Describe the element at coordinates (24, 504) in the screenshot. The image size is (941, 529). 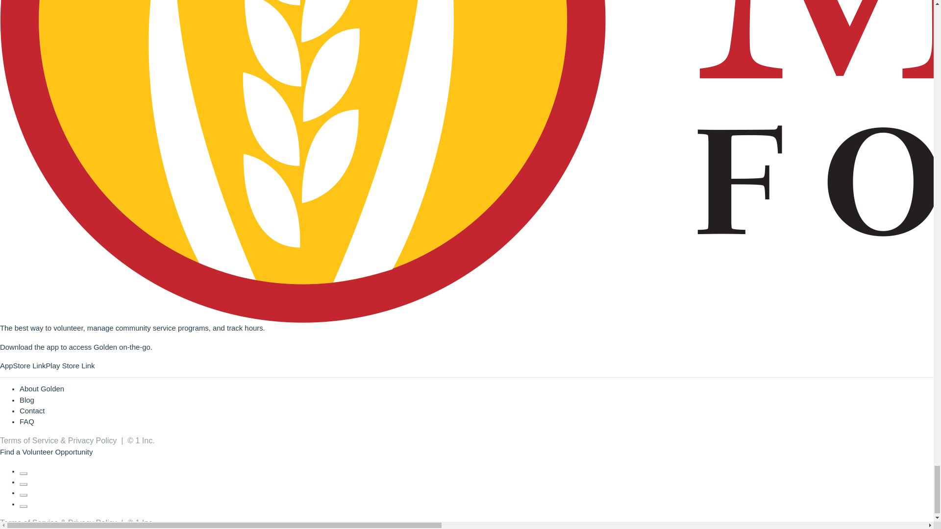
I see `Visit Us On YouTube` at that location.